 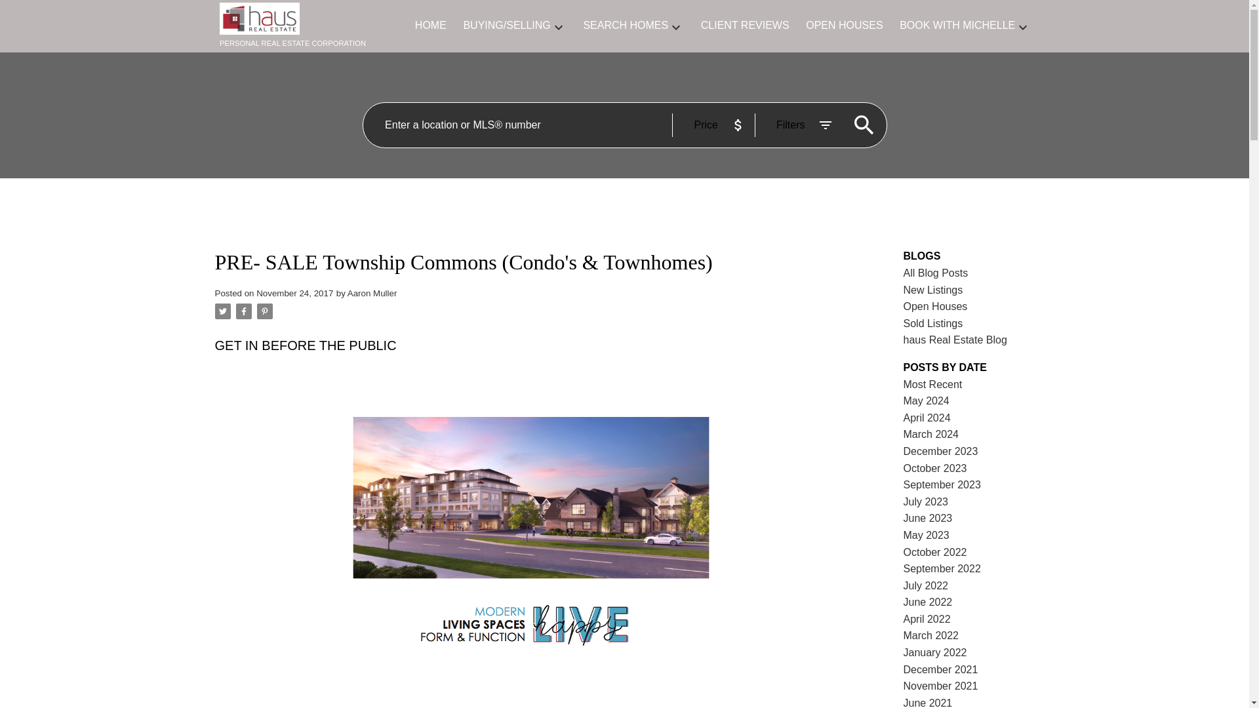 I want to click on Most Recent, so click(x=933, y=384).